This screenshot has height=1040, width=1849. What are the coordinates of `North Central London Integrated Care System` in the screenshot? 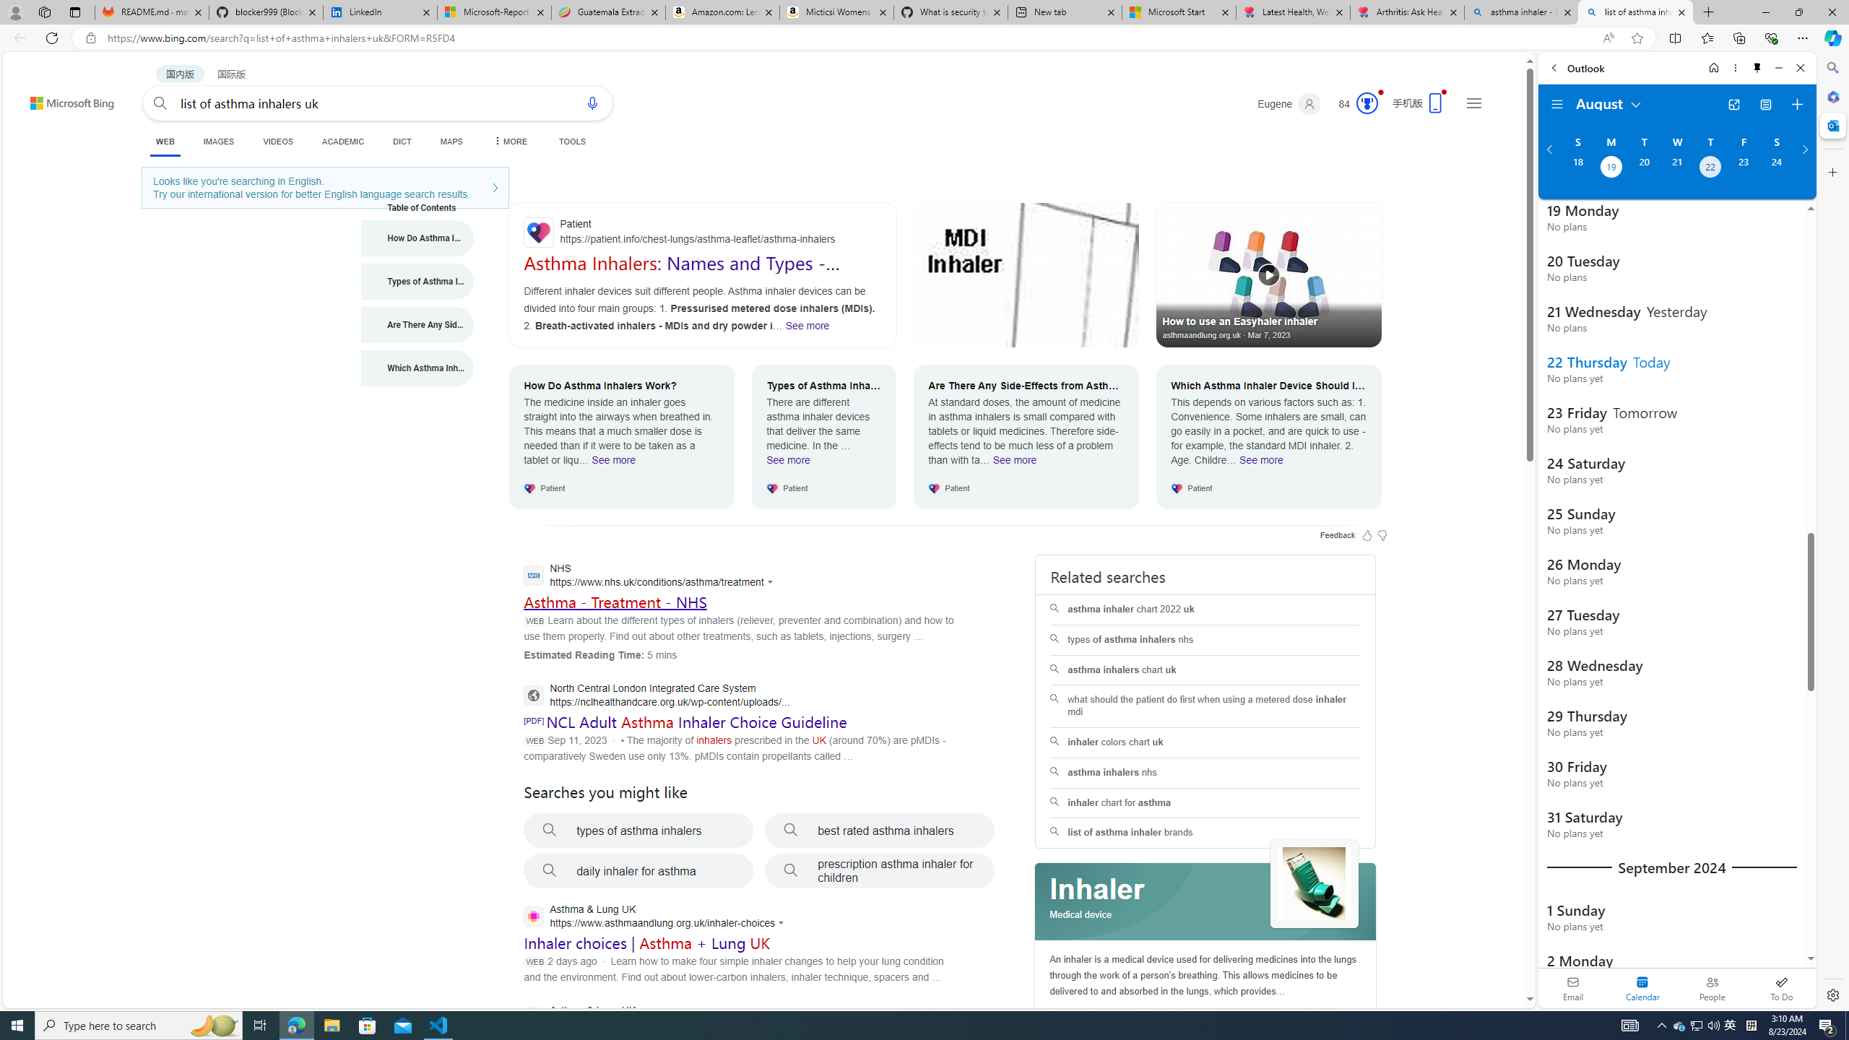 It's located at (656, 697).